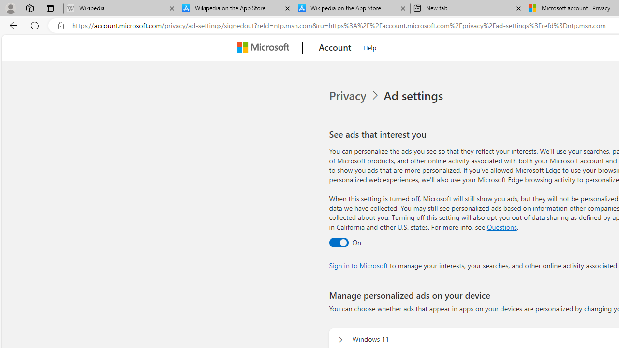  I want to click on Privacy, so click(355, 96).